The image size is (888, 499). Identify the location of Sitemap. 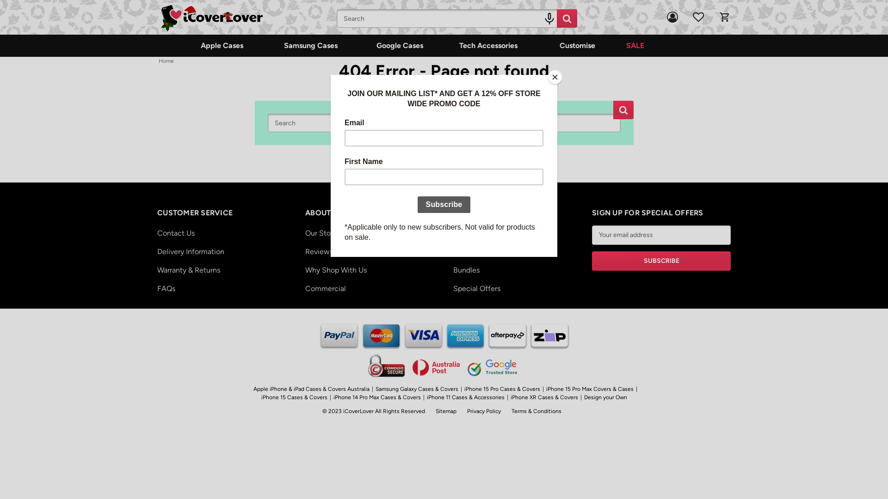
(446, 411).